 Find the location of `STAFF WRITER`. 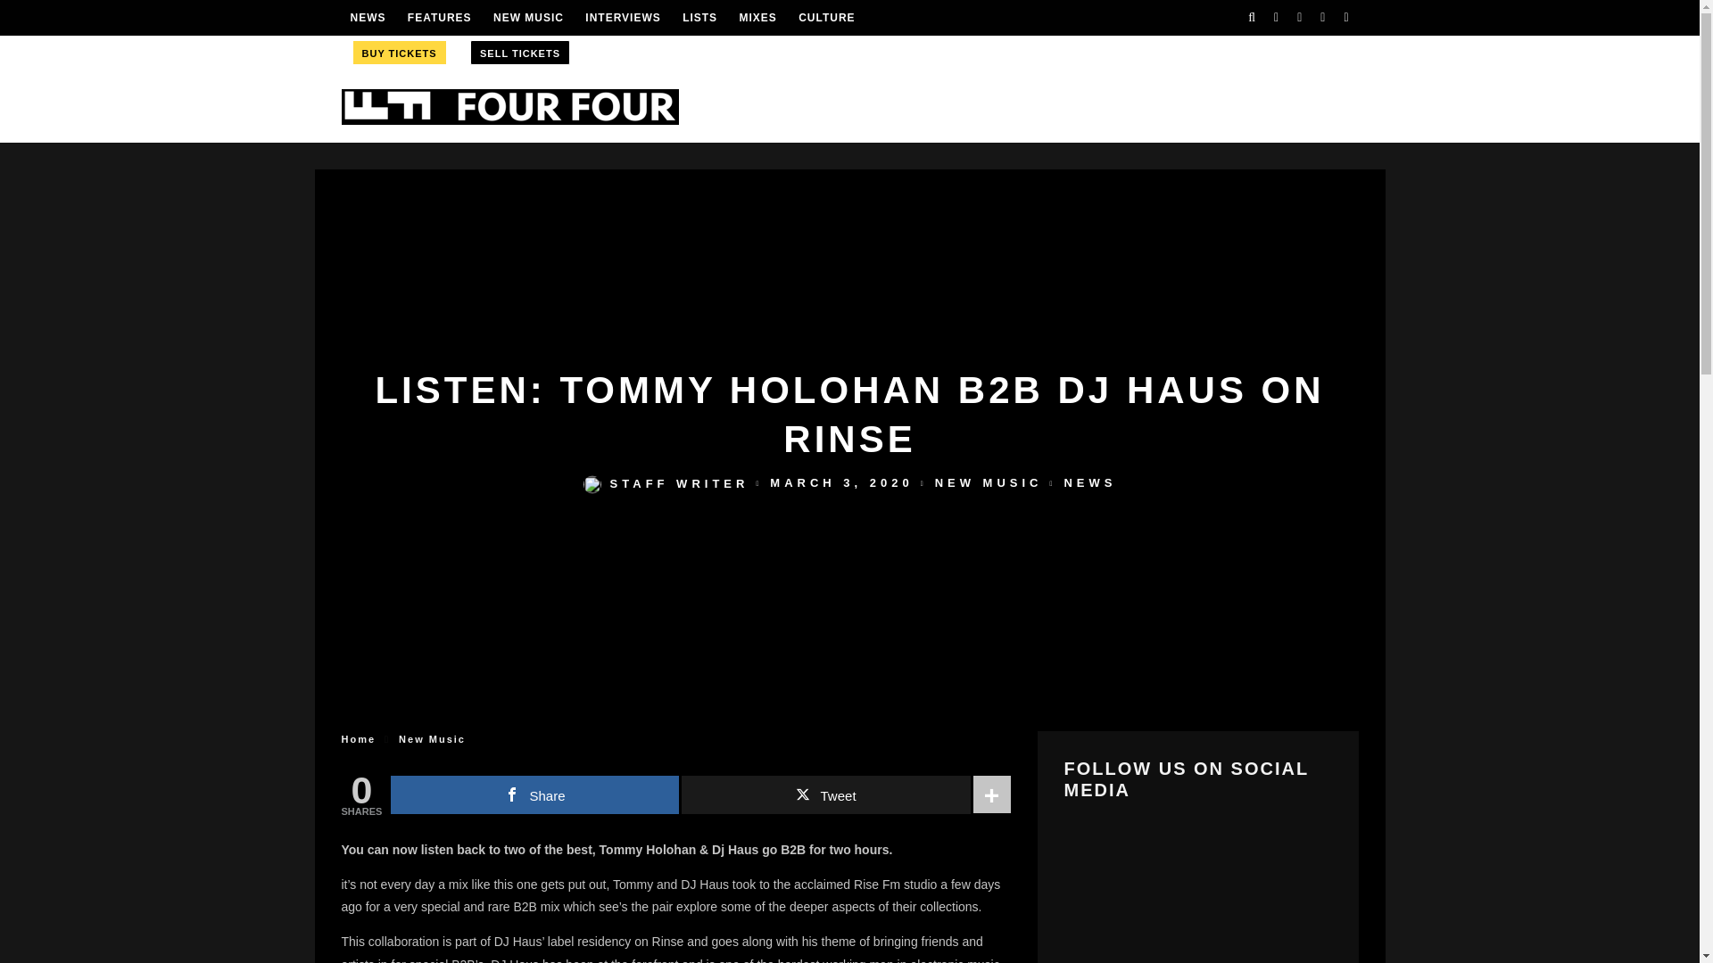

STAFF WRITER is located at coordinates (666, 483).